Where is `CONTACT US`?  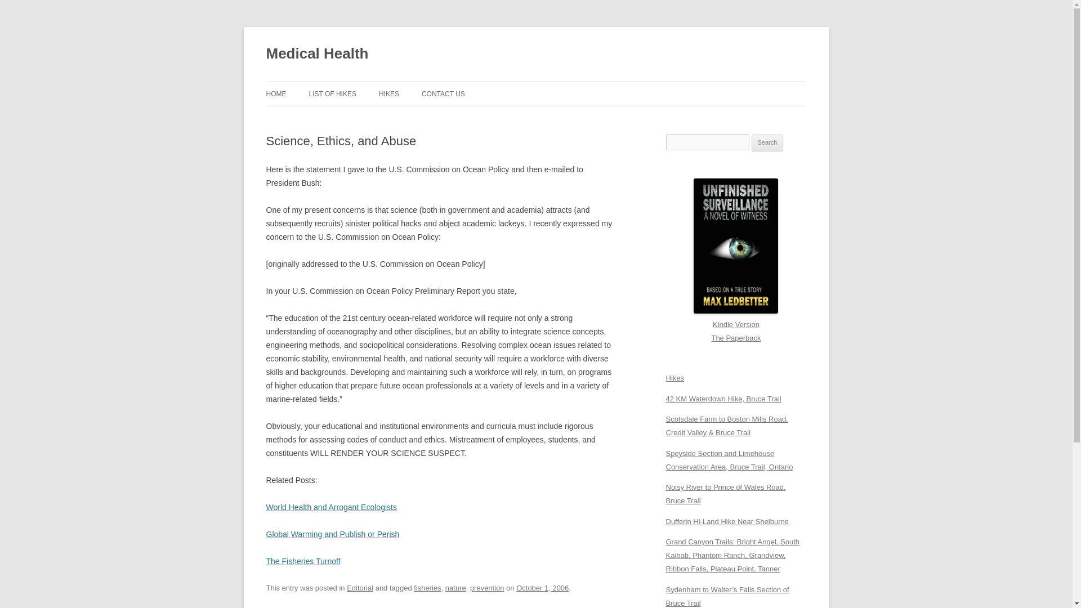 CONTACT US is located at coordinates (443, 93).